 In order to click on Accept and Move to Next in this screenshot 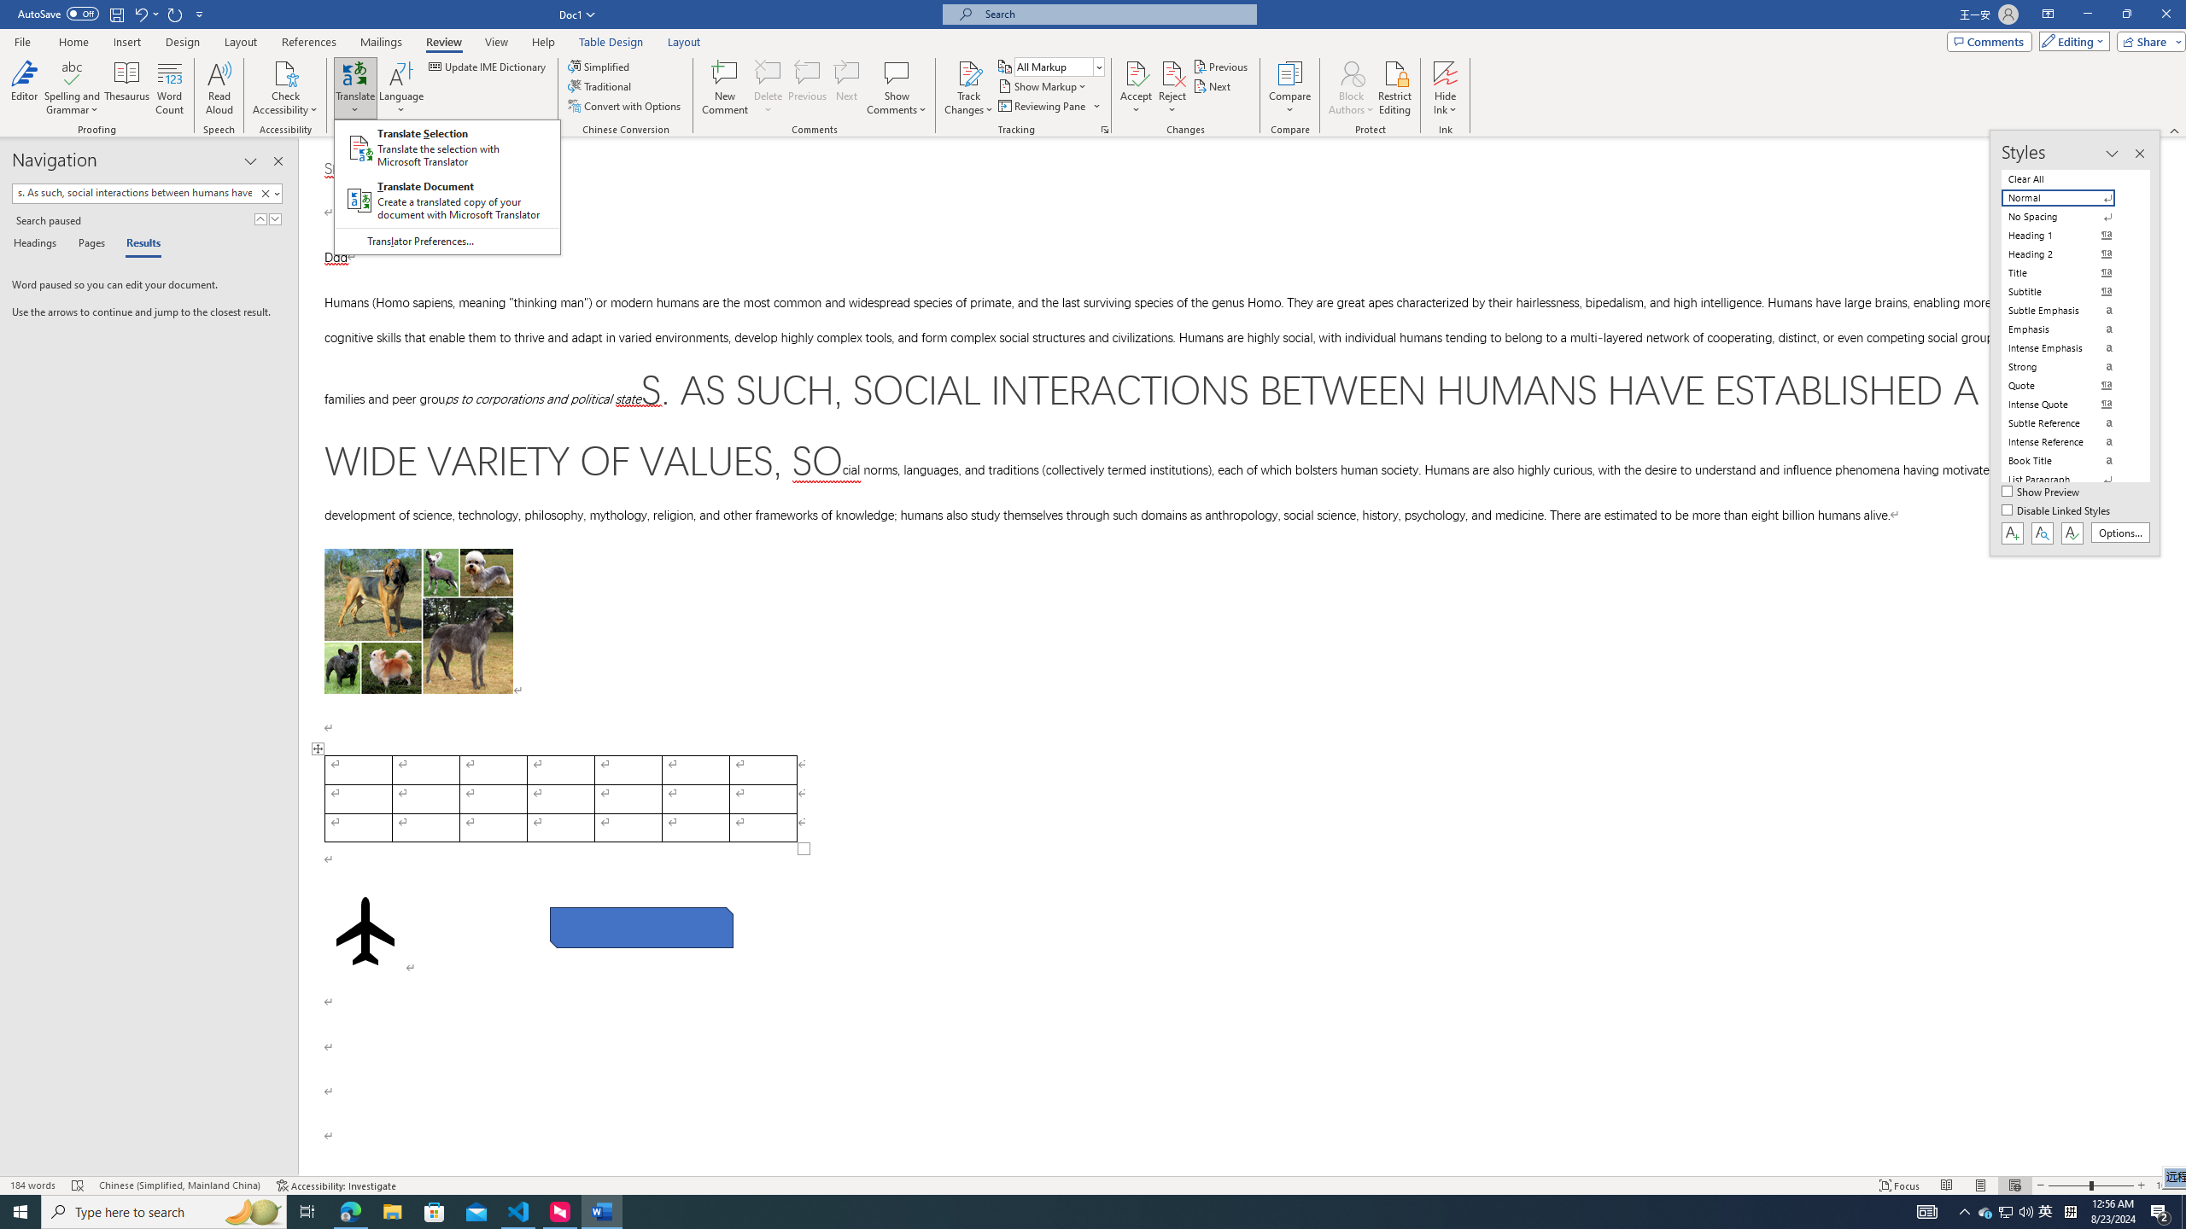, I will do `click(1136, 73)`.